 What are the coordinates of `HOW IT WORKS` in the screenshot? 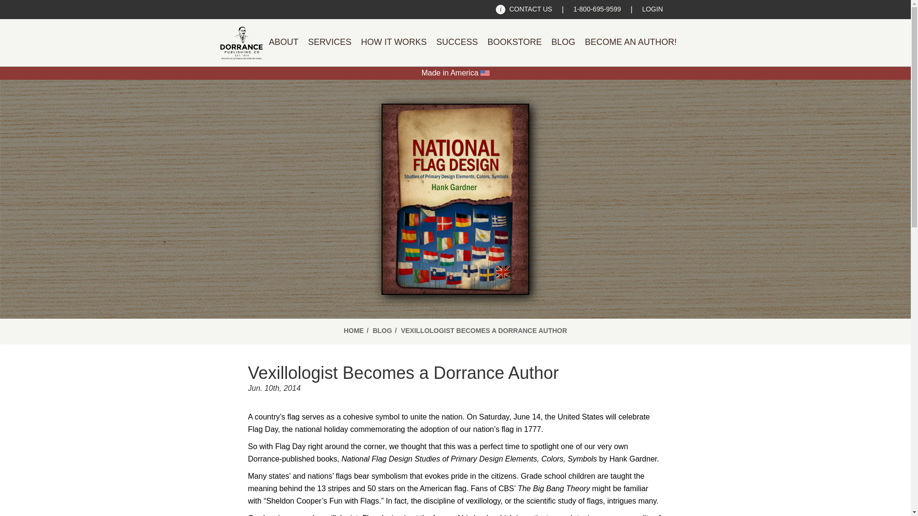 It's located at (393, 43).